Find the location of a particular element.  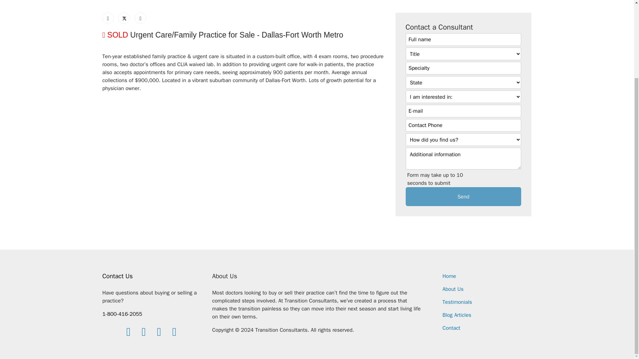

Testimonials is located at coordinates (457, 302).